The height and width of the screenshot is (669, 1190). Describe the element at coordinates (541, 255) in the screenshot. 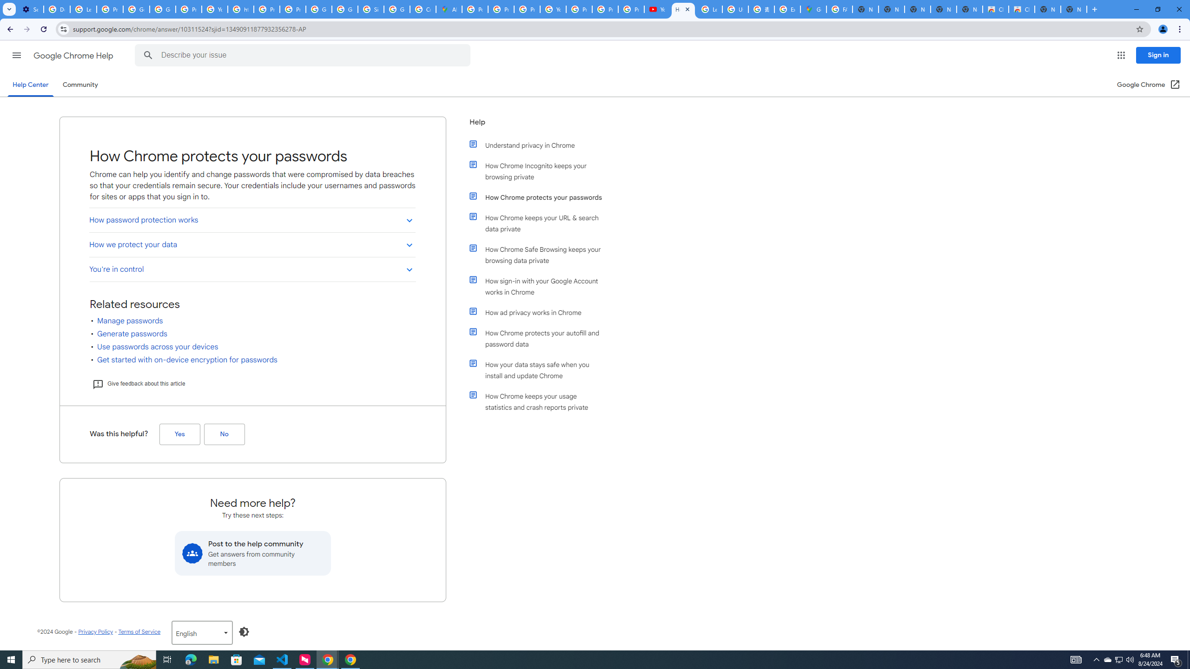

I see `How Chrome Safe Browsing keeps your browsing data private` at that location.